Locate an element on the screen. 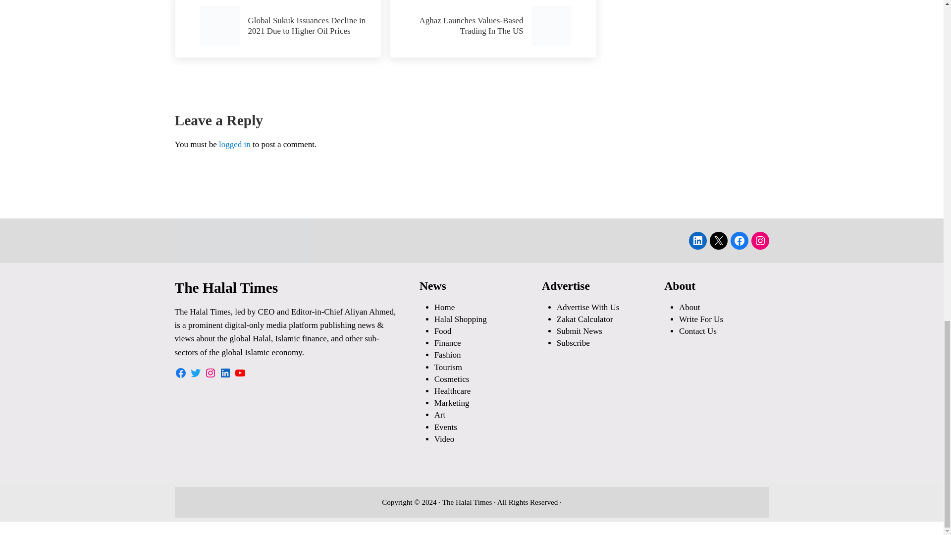  logged in is located at coordinates (235, 144).